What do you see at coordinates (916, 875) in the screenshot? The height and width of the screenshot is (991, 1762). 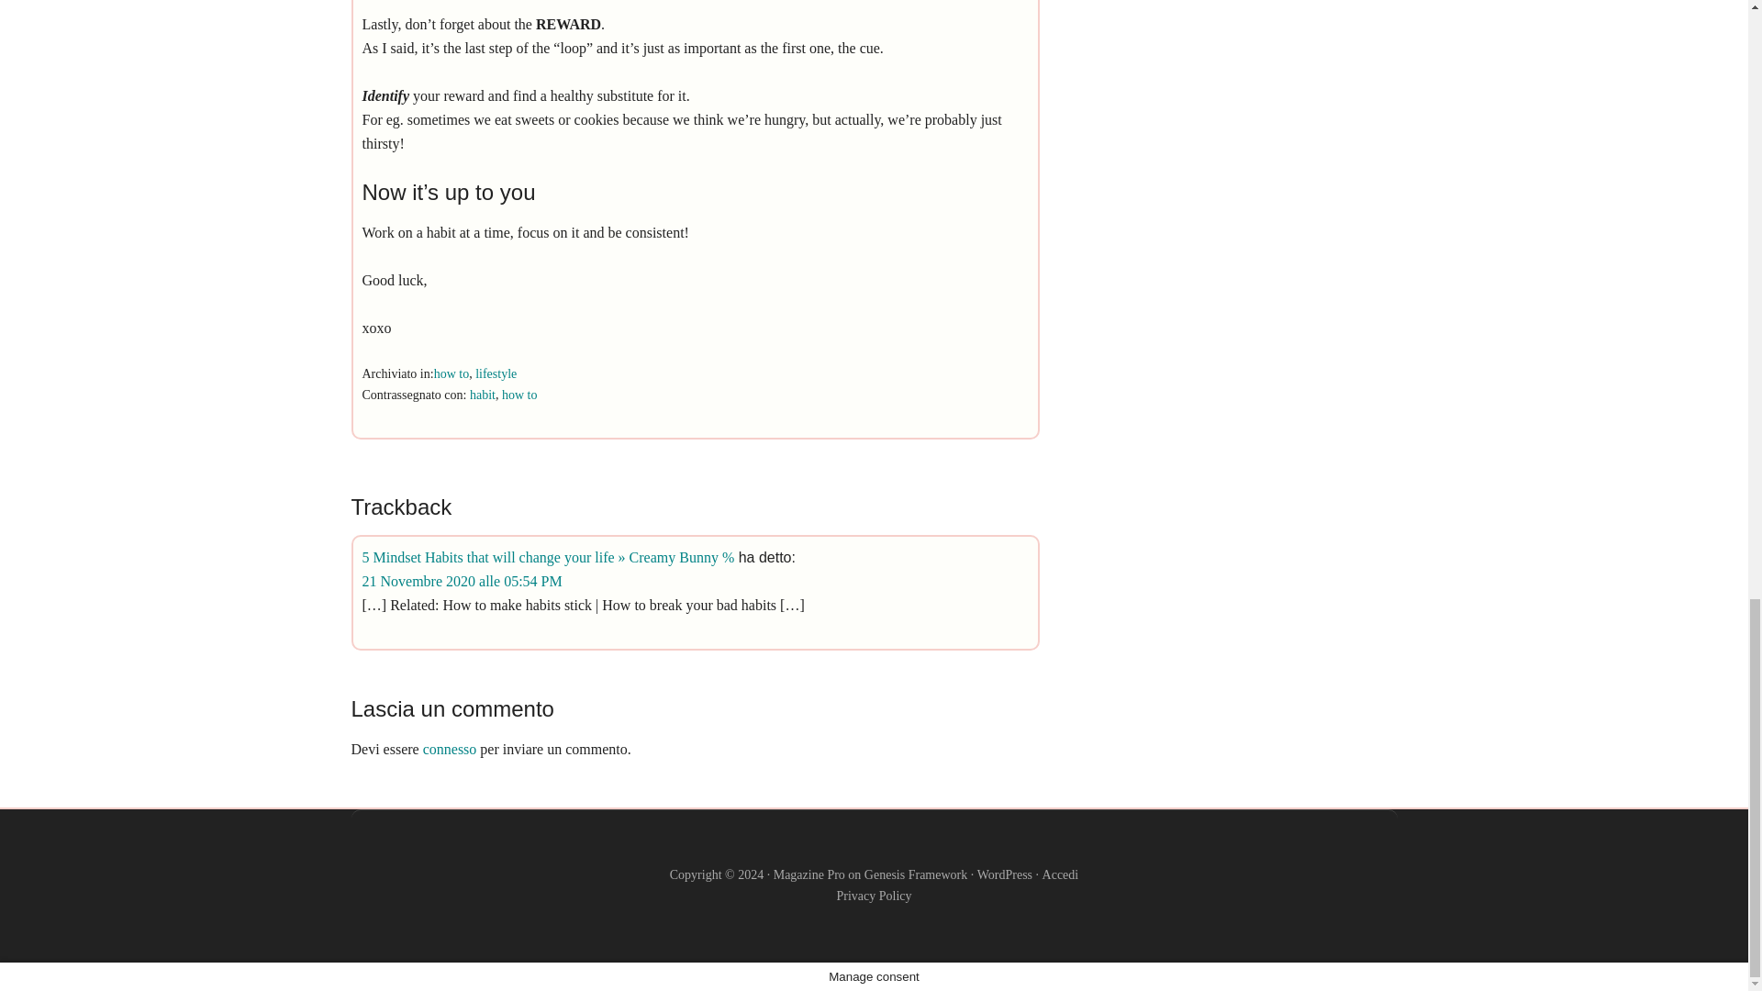 I see `Genesis Framework` at bounding box center [916, 875].